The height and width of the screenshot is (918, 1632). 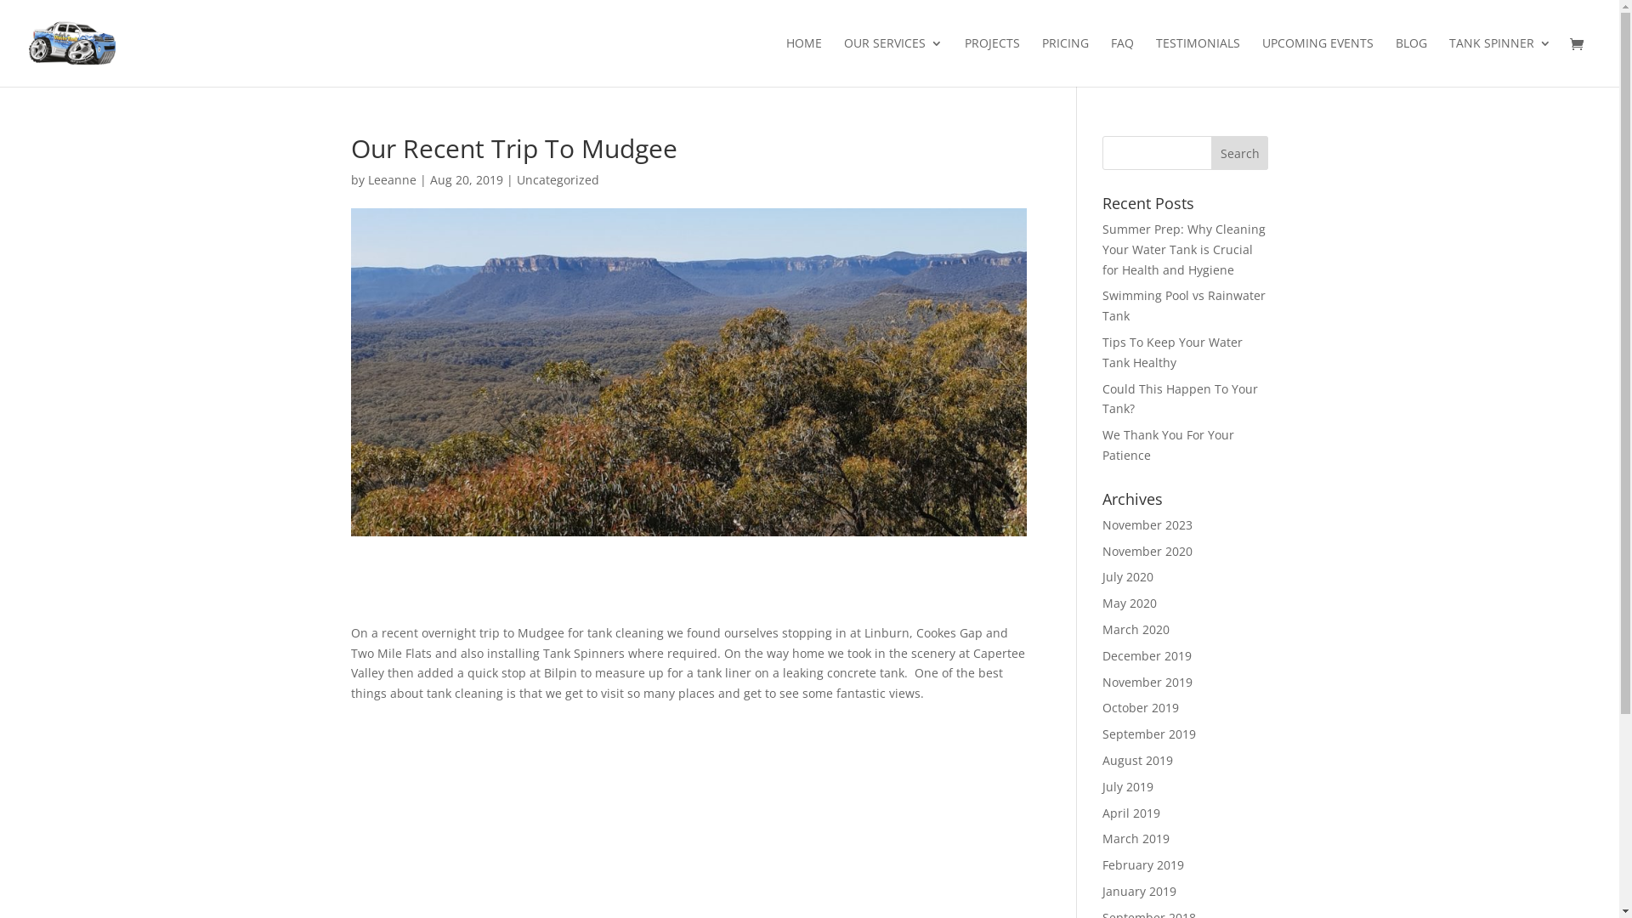 What do you see at coordinates (1143, 865) in the screenshot?
I see `February 2019` at bounding box center [1143, 865].